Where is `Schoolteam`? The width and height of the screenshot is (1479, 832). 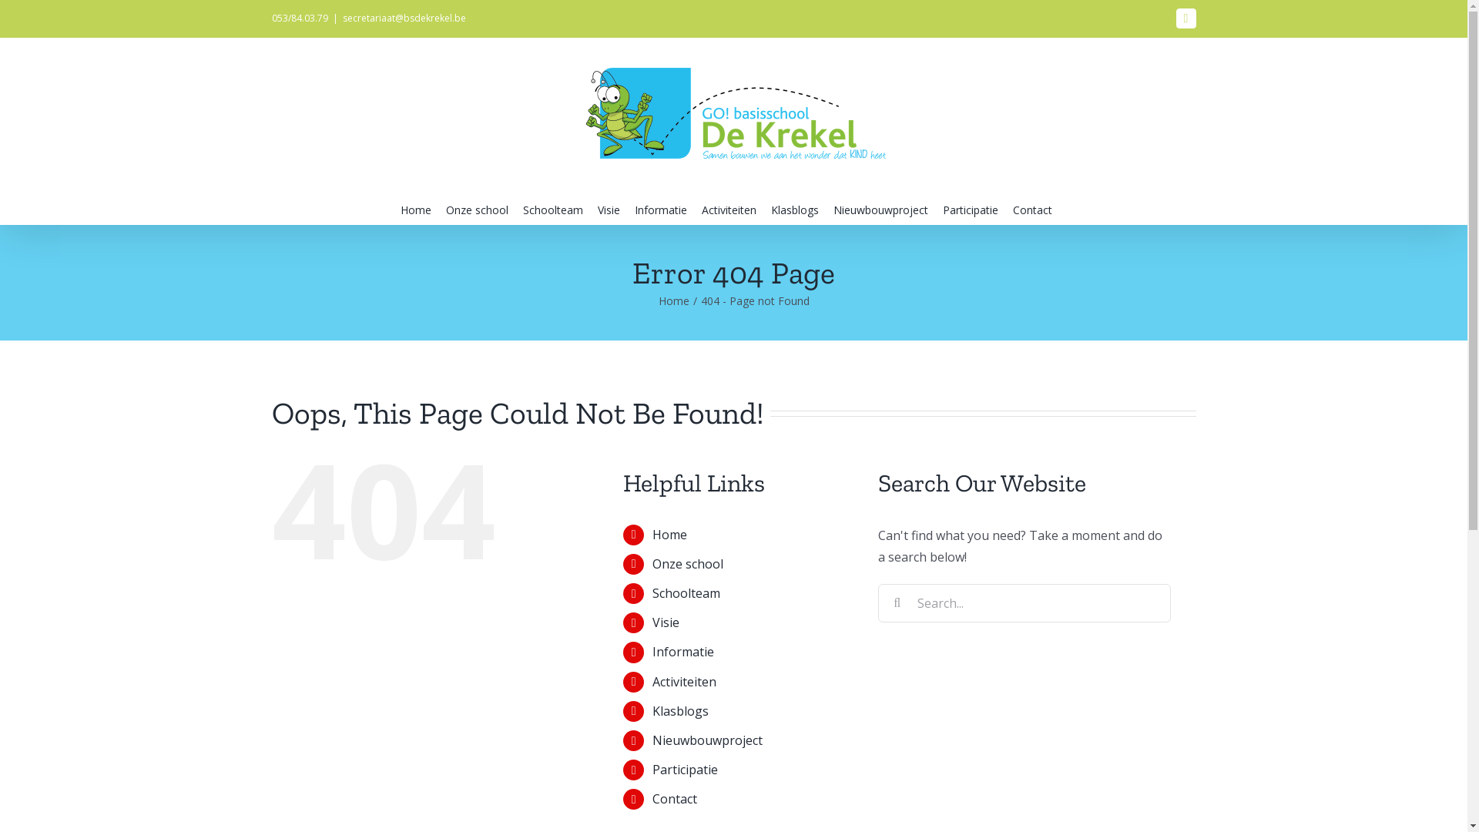 Schoolteam is located at coordinates (686, 593).